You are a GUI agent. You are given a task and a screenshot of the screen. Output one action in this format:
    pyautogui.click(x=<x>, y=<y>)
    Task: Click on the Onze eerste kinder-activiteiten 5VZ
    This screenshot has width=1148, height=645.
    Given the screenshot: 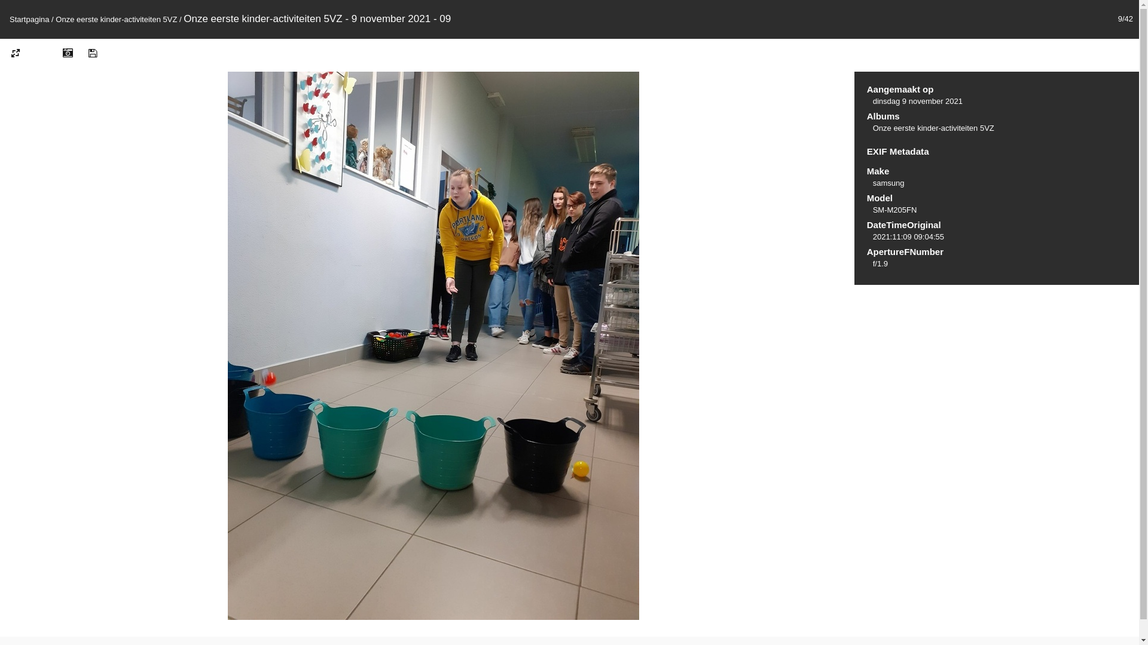 What is the action you would take?
    pyautogui.click(x=116, y=19)
    